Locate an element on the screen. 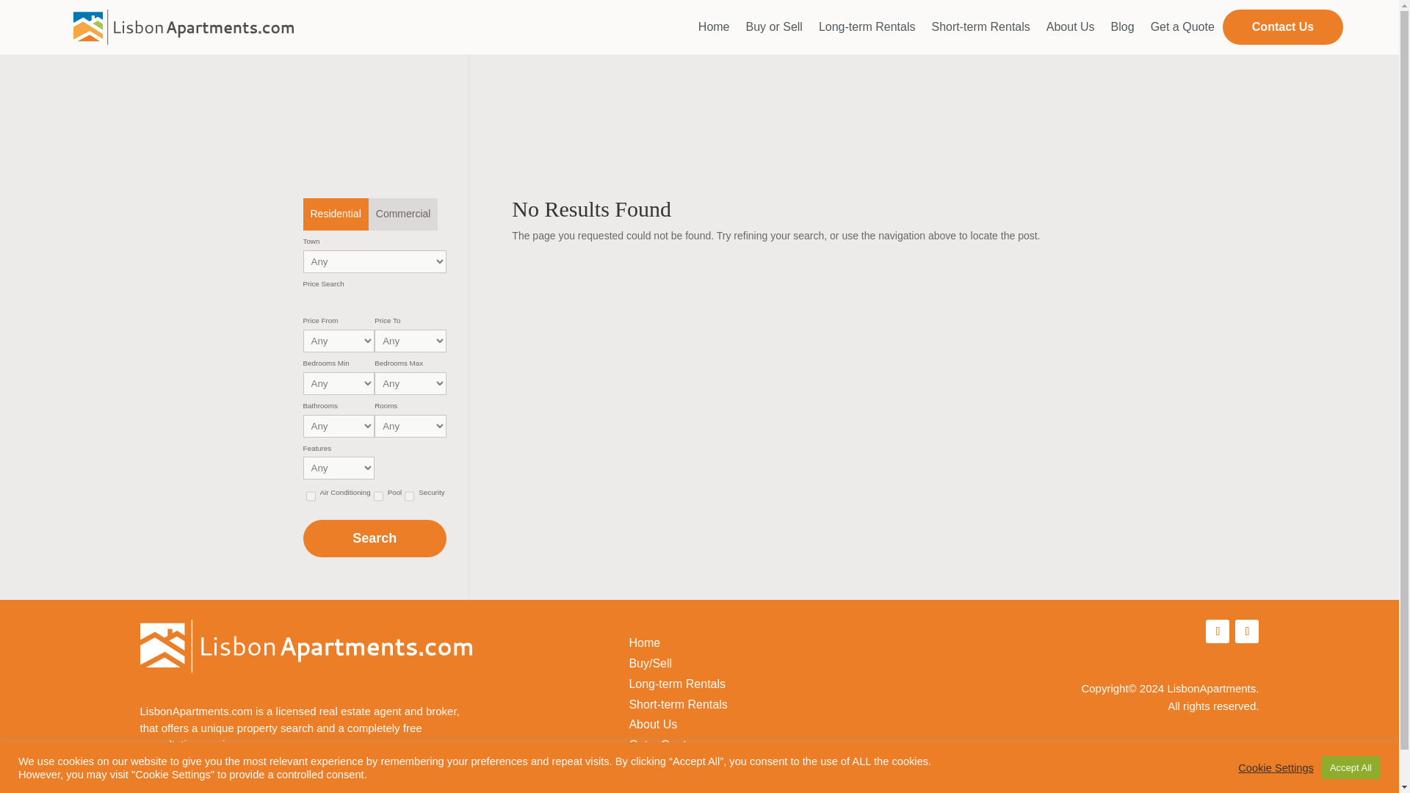 The height and width of the screenshot is (793, 1410). Contact Us is located at coordinates (1282, 27).